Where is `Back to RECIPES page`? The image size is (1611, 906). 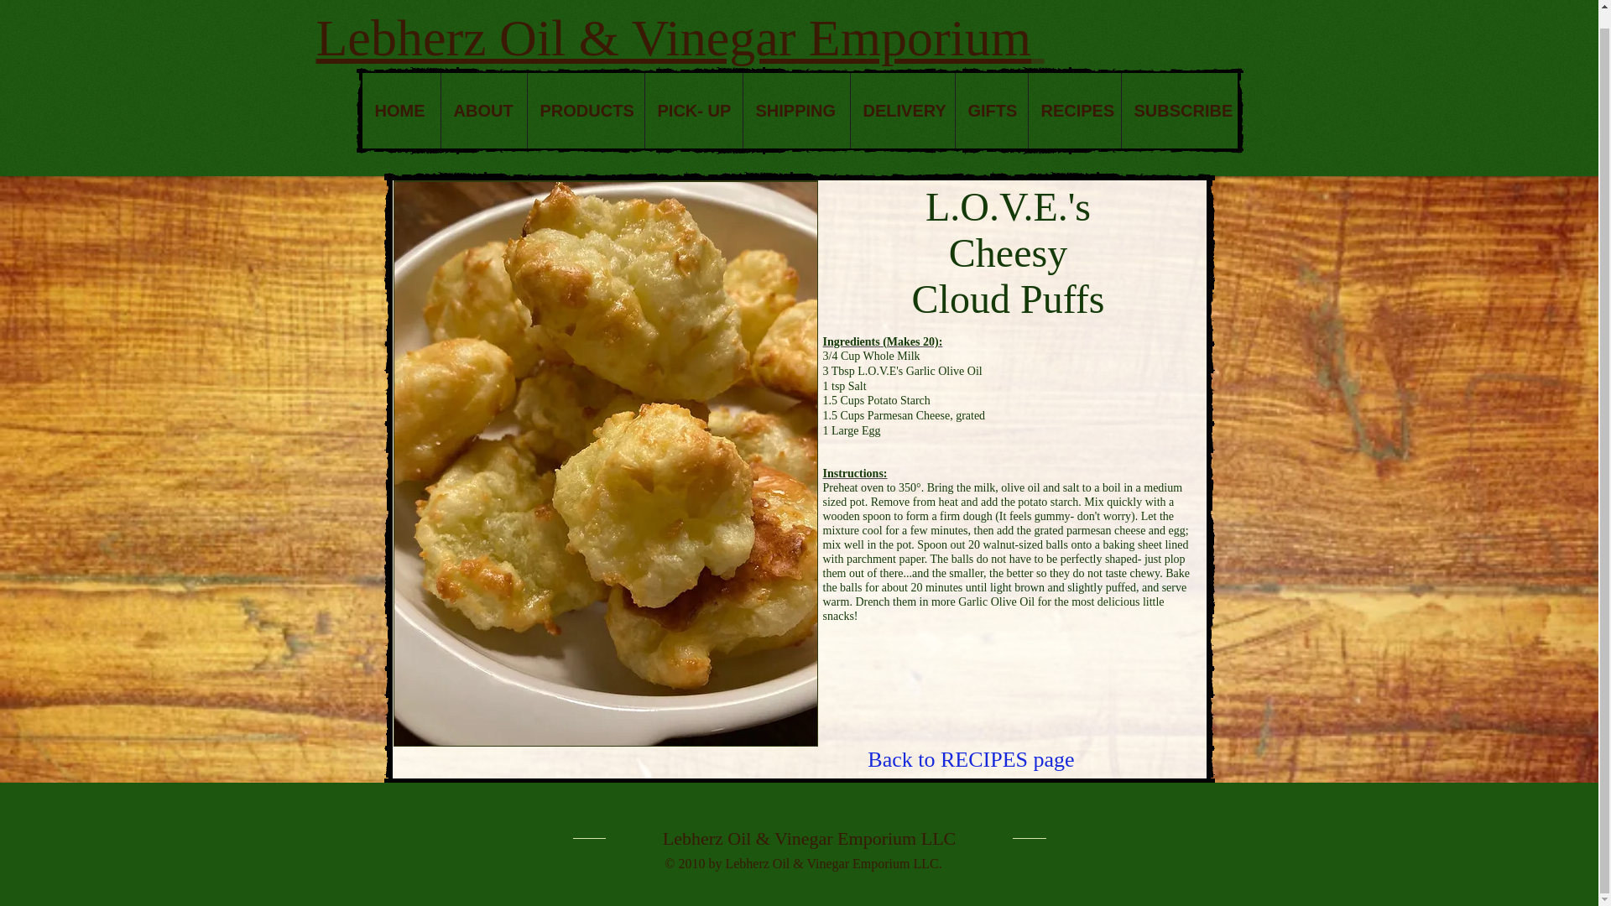 Back to RECIPES page is located at coordinates (971, 760).